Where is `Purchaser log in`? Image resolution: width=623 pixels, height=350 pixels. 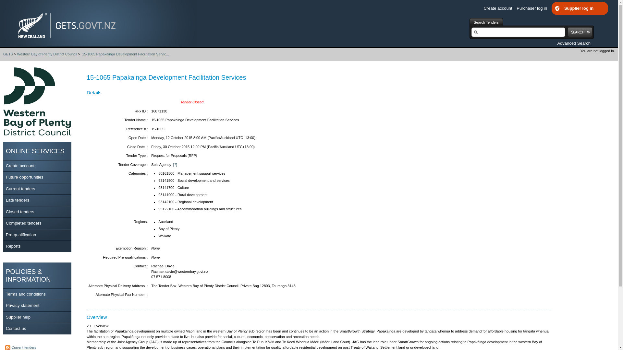
Purchaser log in is located at coordinates (534, 8).